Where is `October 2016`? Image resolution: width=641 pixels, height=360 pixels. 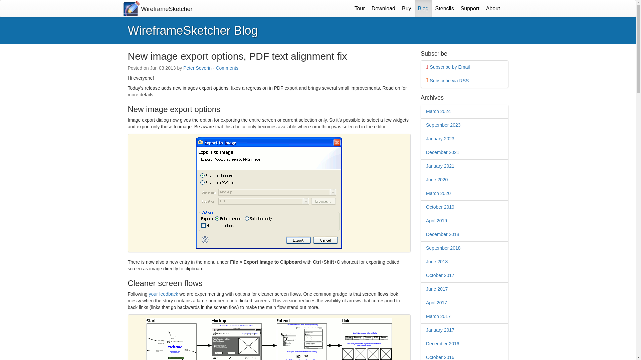
October 2016 is located at coordinates (440, 357).